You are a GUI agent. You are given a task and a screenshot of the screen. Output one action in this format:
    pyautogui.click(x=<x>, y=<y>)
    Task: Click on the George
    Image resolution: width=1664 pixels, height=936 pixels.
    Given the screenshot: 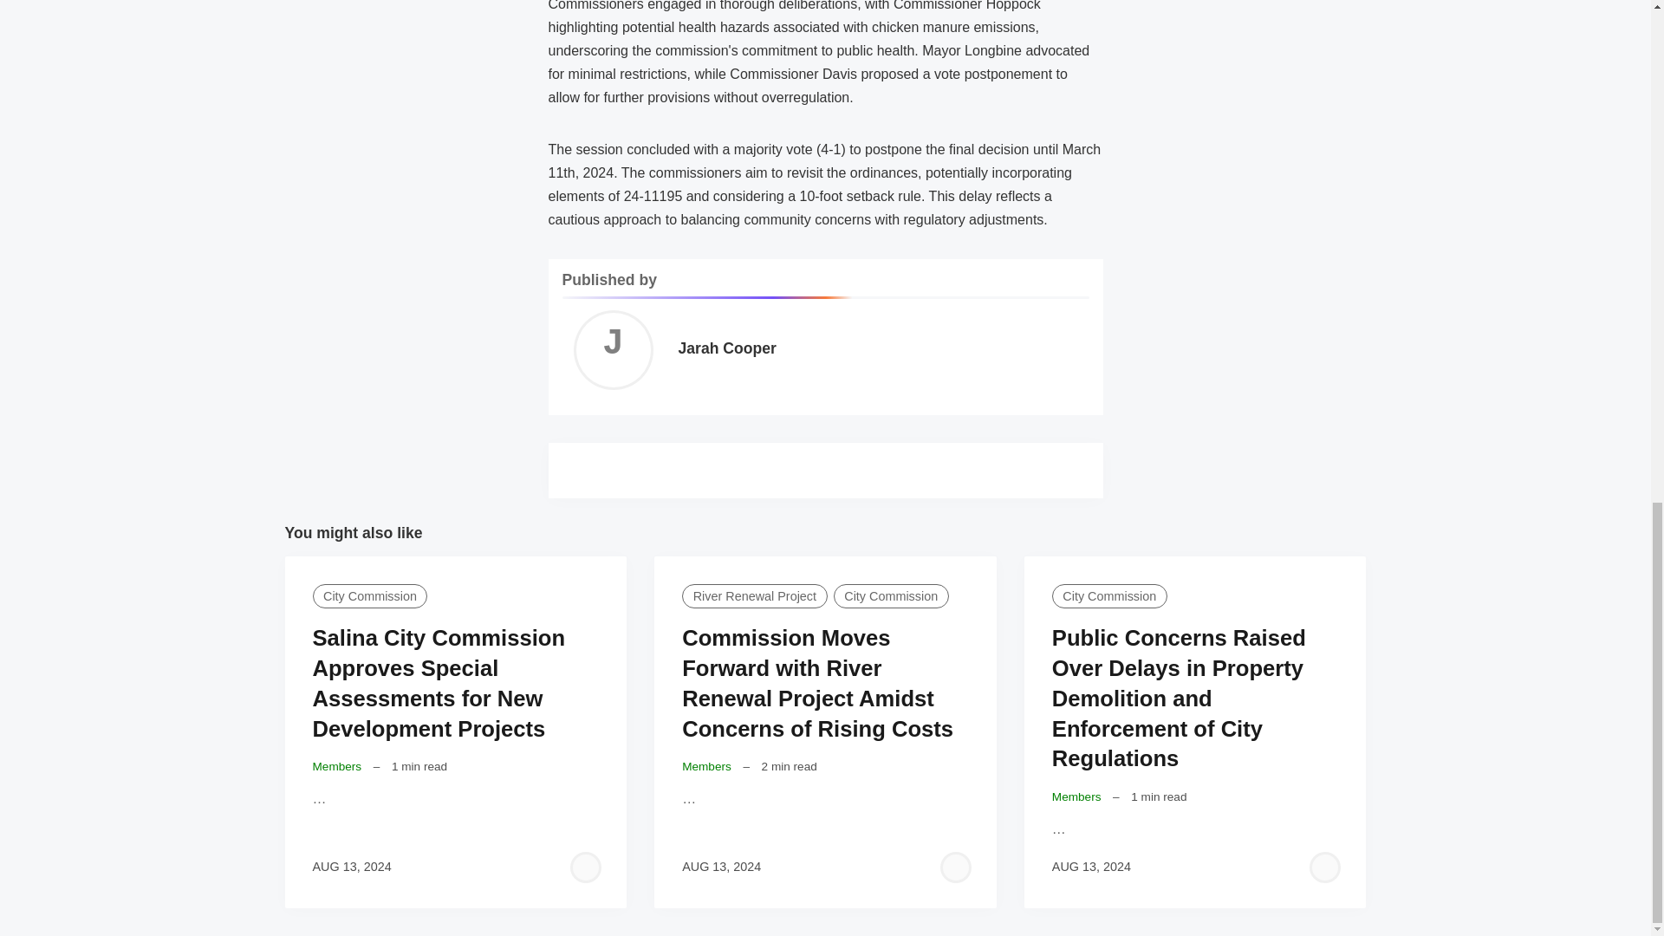 What is the action you would take?
    pyautogui.click(x=955, y=868)
    